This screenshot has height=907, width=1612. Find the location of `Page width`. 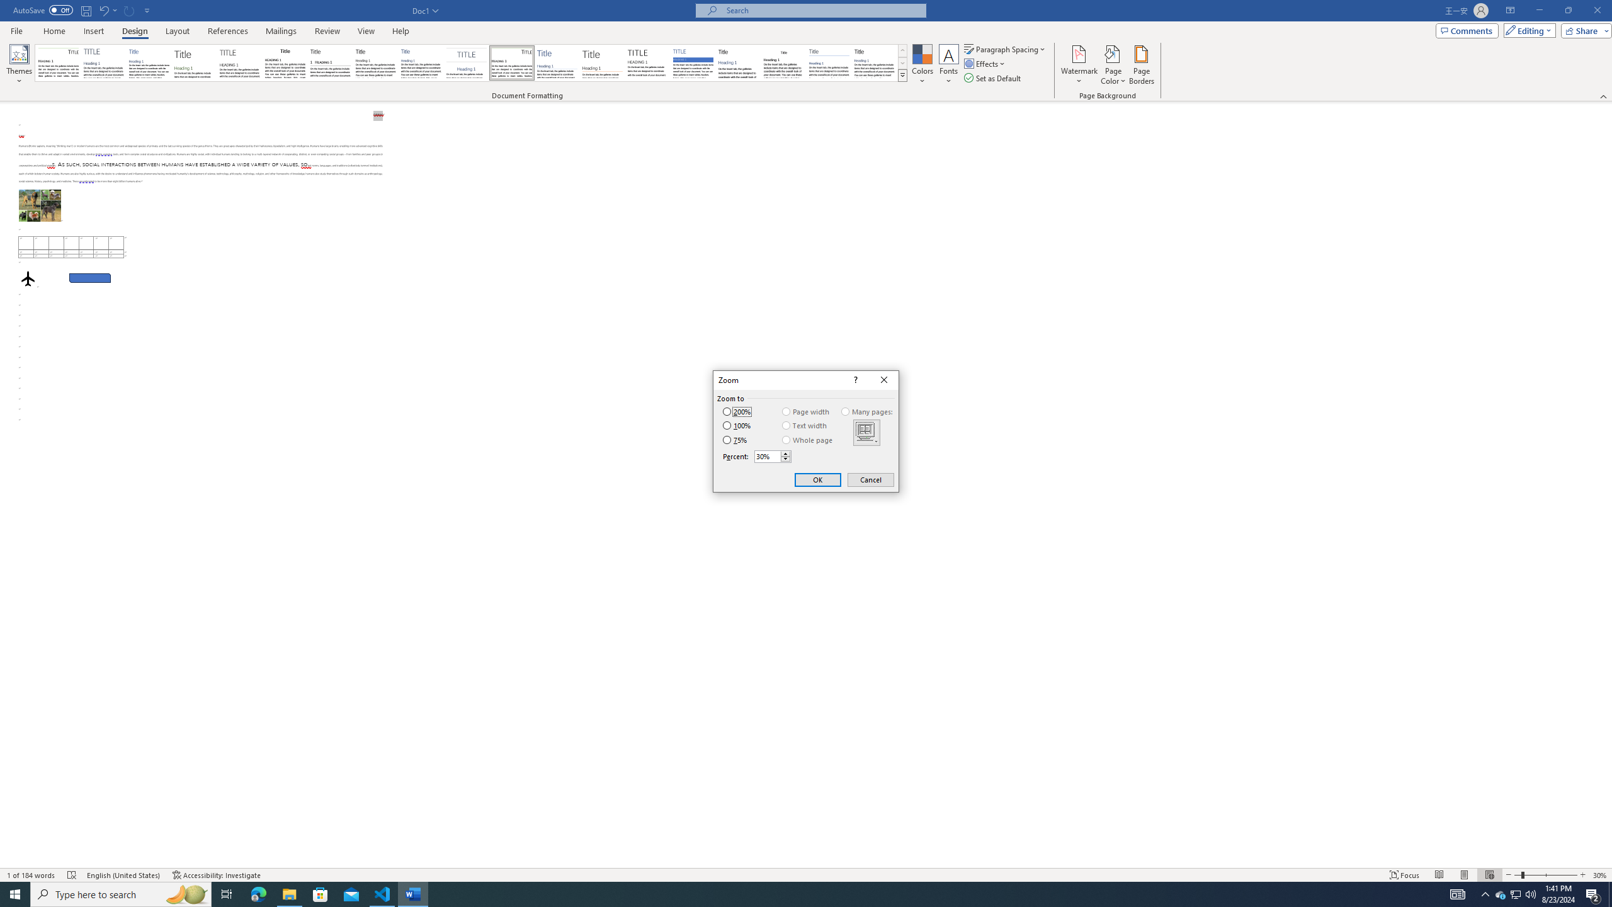

Page width is located at coordinates (806, 412).